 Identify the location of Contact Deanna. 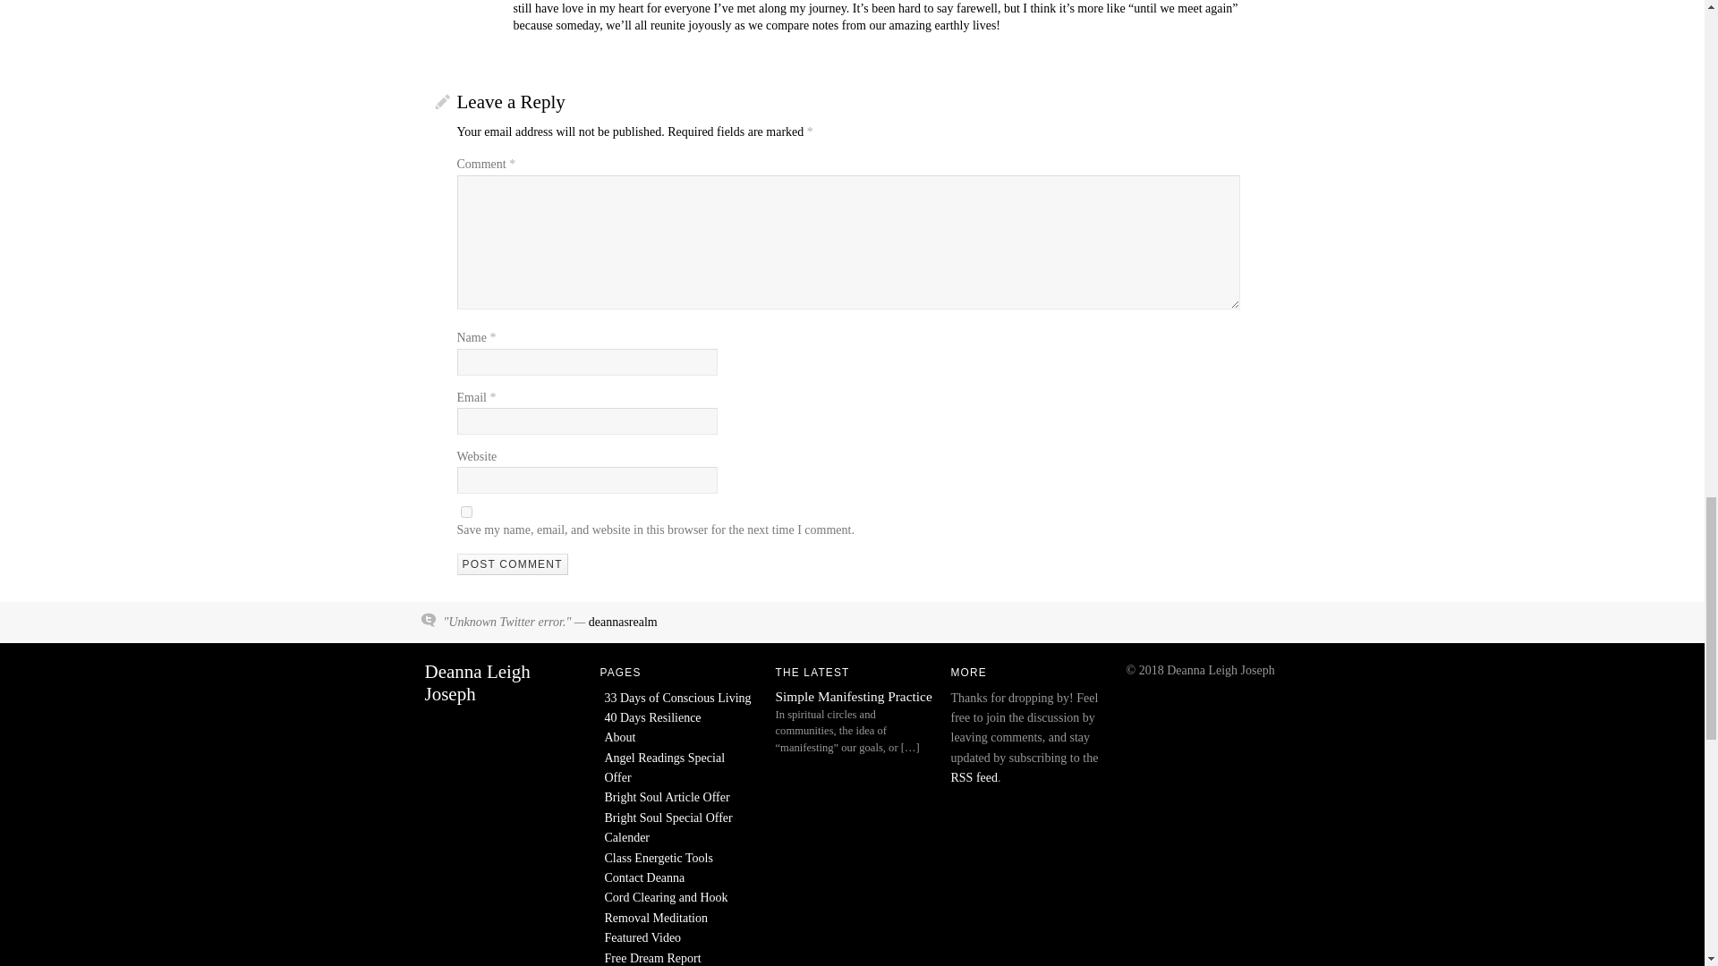
(644, 878).